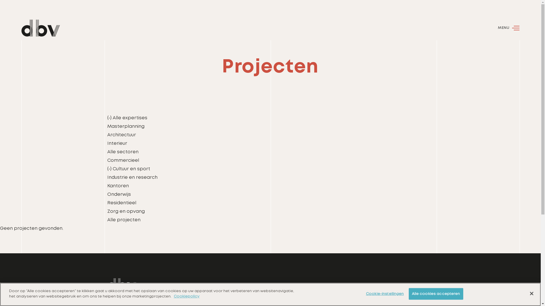 This screenshot has width=545, height=306. What do you see at coordinates (122, 203) in the screenshot?
I see `Residentieel` at bounding box center [122, 203].